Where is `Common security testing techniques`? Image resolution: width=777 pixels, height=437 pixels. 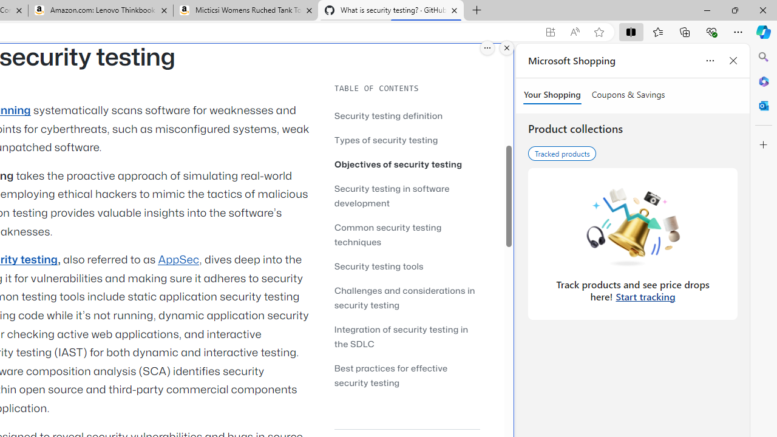 Common security testing techniques is located at coordinates (407, 234).